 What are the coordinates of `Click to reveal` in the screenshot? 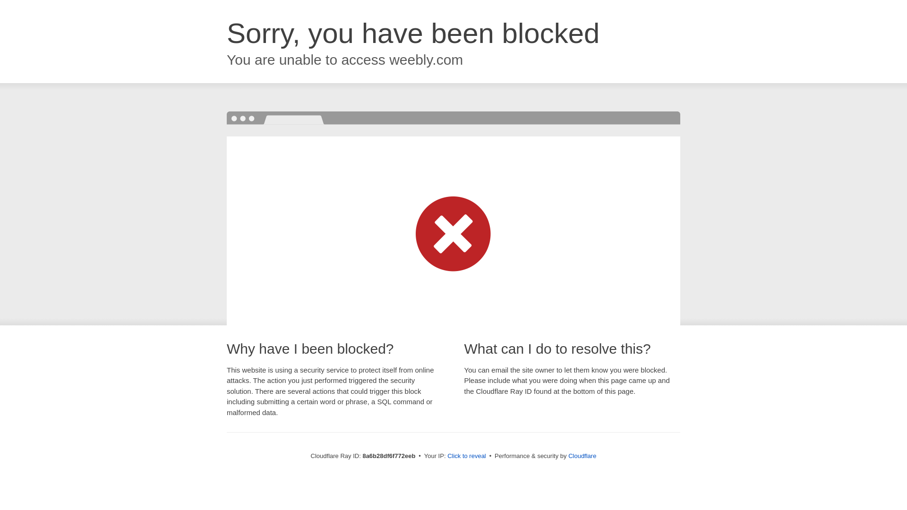 It's located at (467, 456).